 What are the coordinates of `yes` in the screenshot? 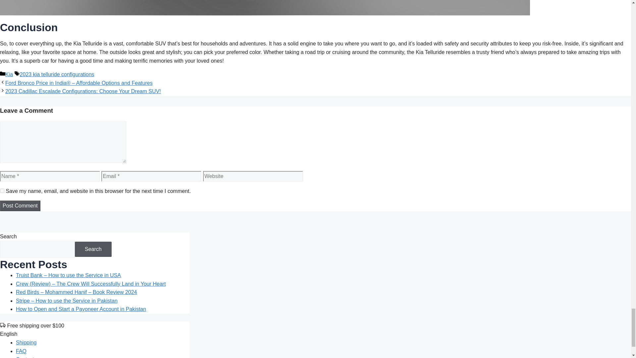 It's located at (2, 191).